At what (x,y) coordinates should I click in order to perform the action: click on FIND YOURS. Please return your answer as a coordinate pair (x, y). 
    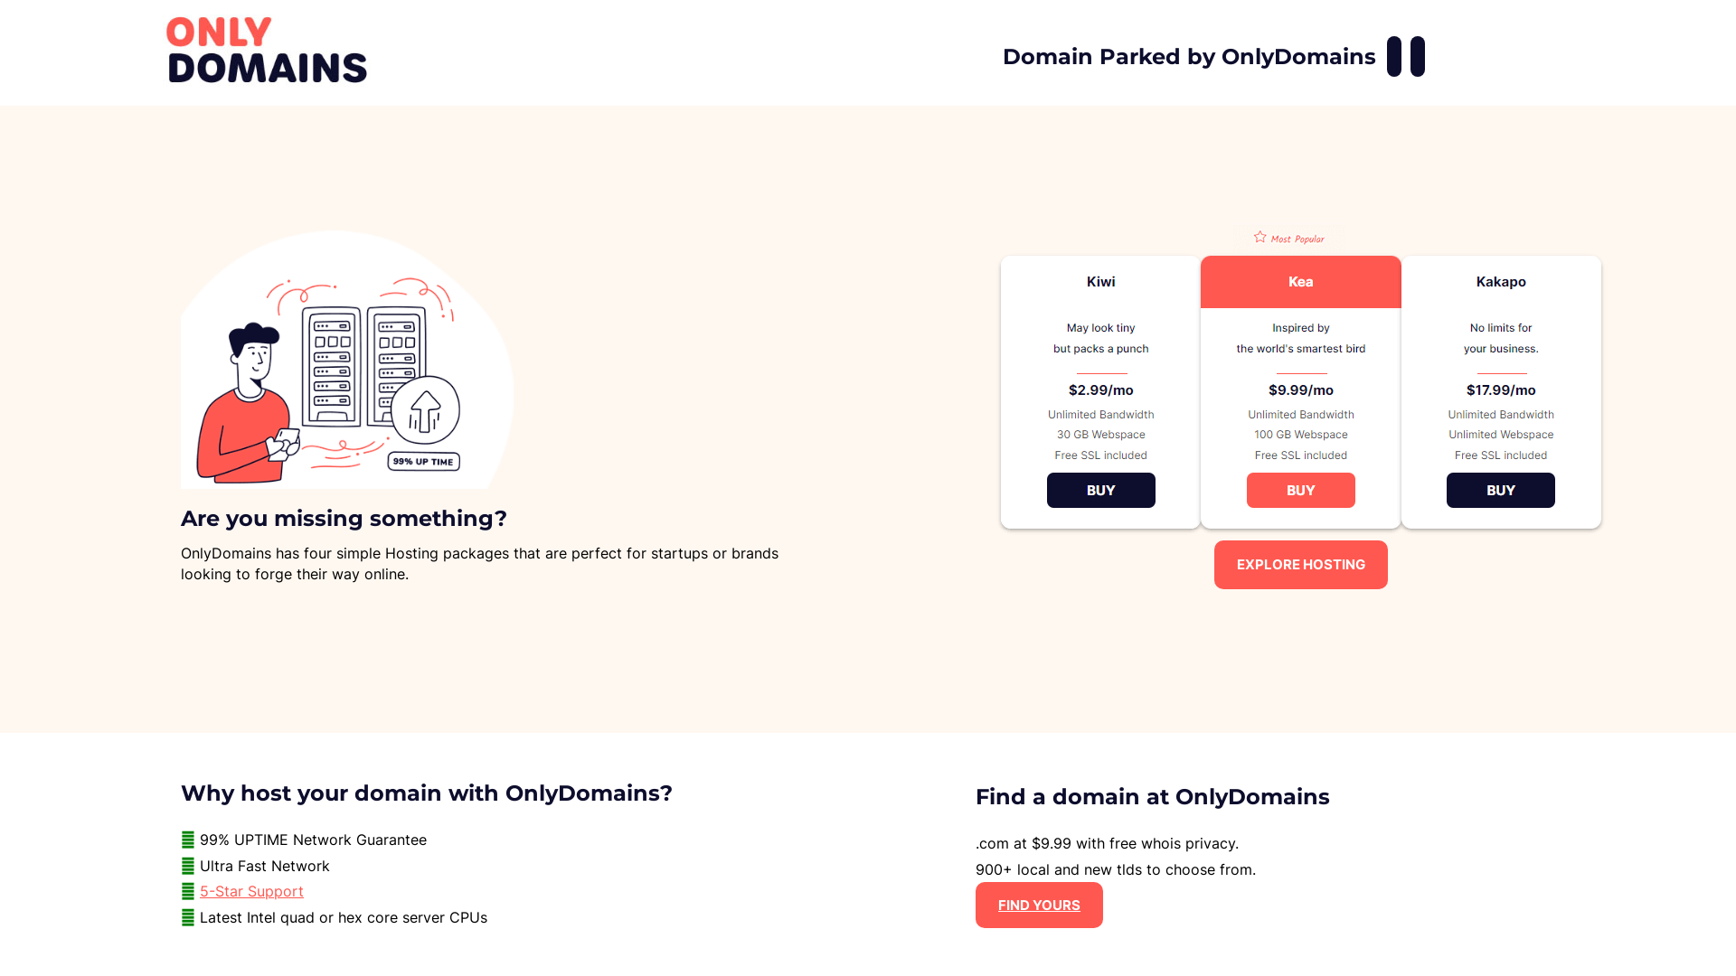
    Looking at the image, I should click on (1040, 906).